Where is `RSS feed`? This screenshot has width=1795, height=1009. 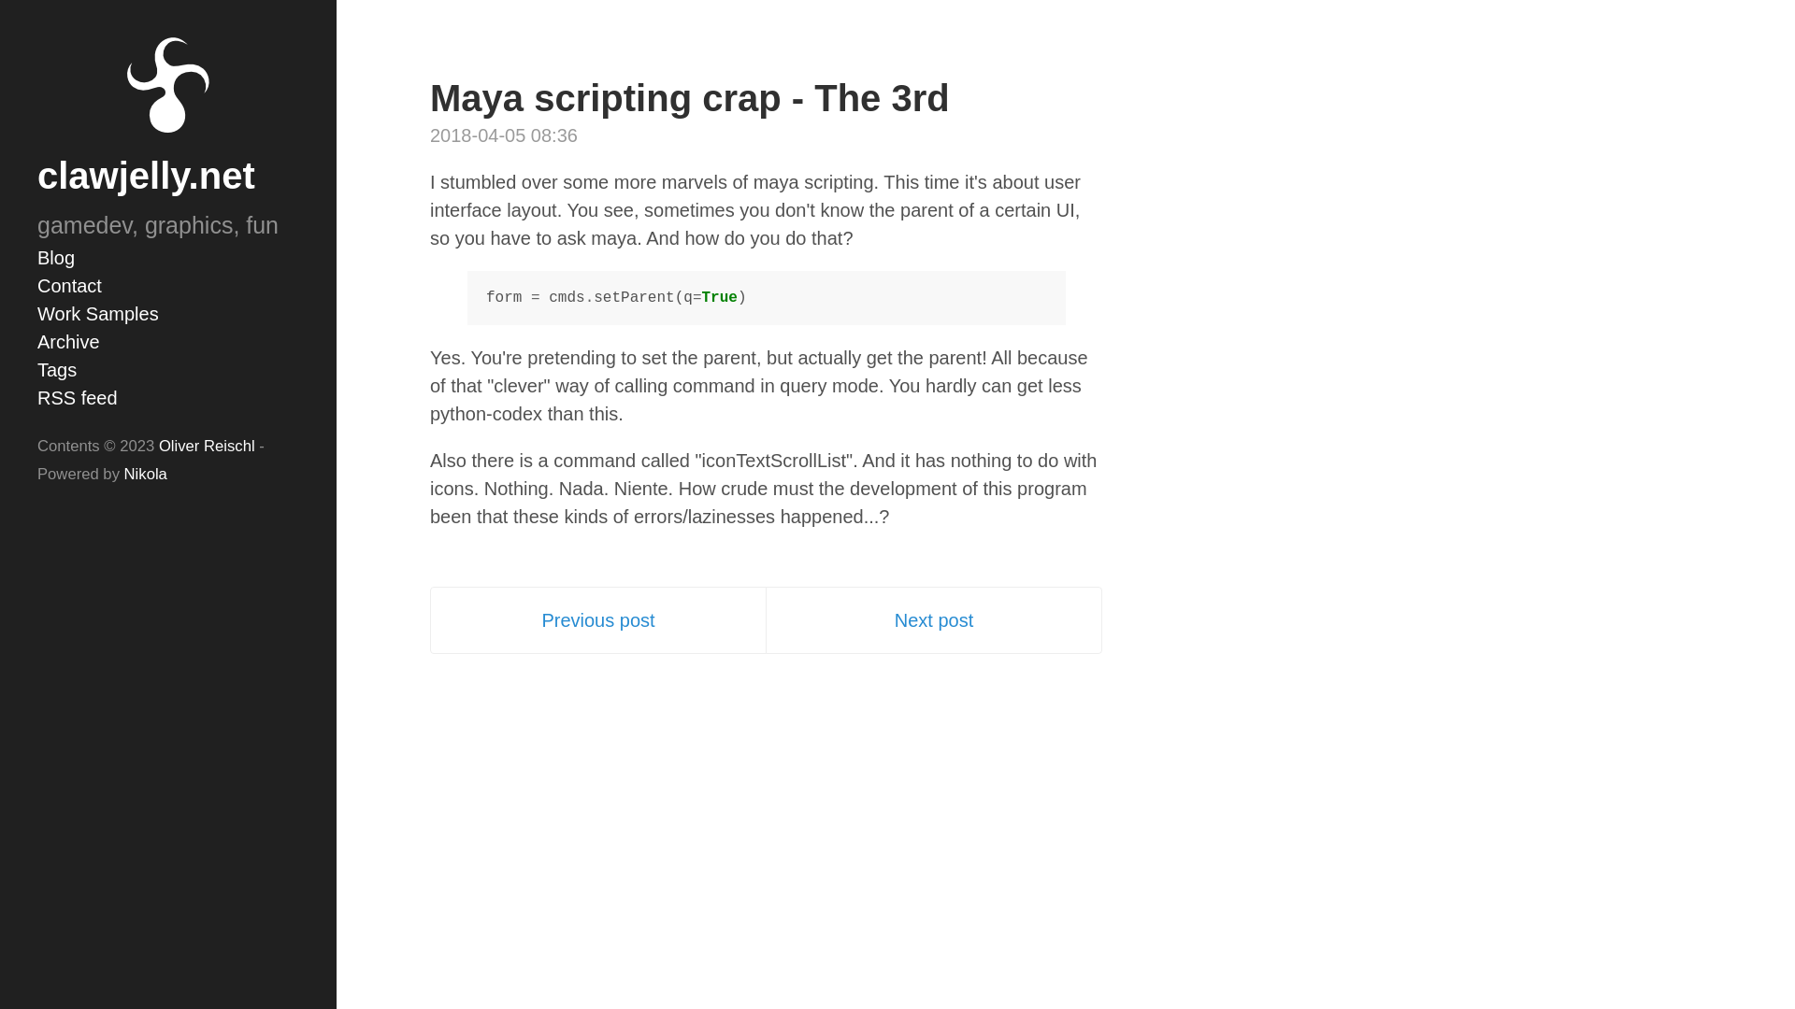 RSS feed is located at coordinates (168, 396).